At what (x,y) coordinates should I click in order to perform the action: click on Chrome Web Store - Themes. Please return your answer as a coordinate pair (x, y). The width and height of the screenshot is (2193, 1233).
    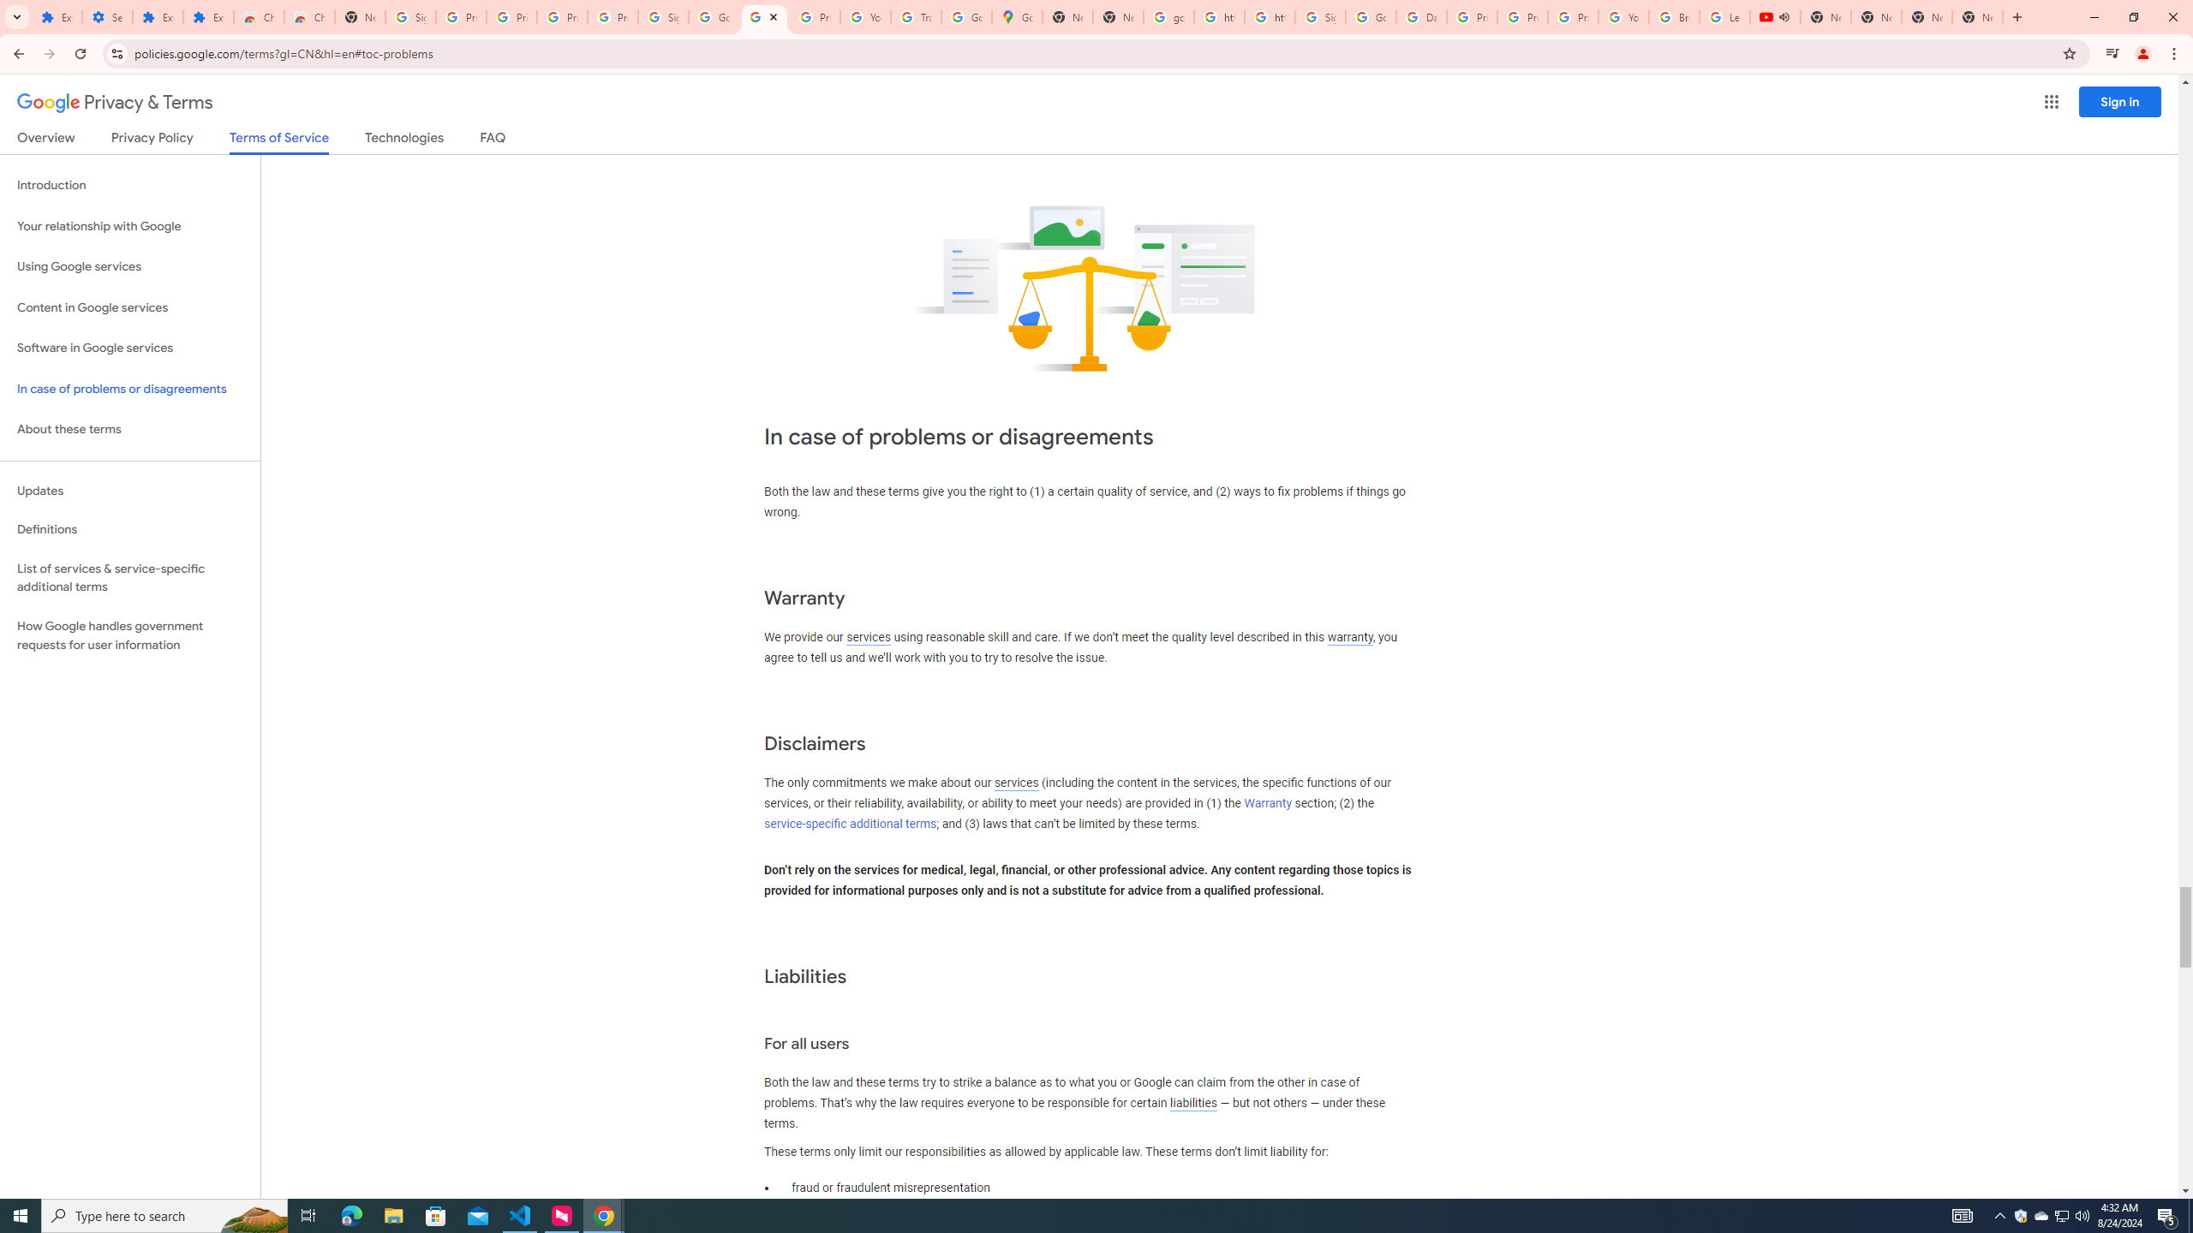
    Looking at the image, I should click on (308, 17).